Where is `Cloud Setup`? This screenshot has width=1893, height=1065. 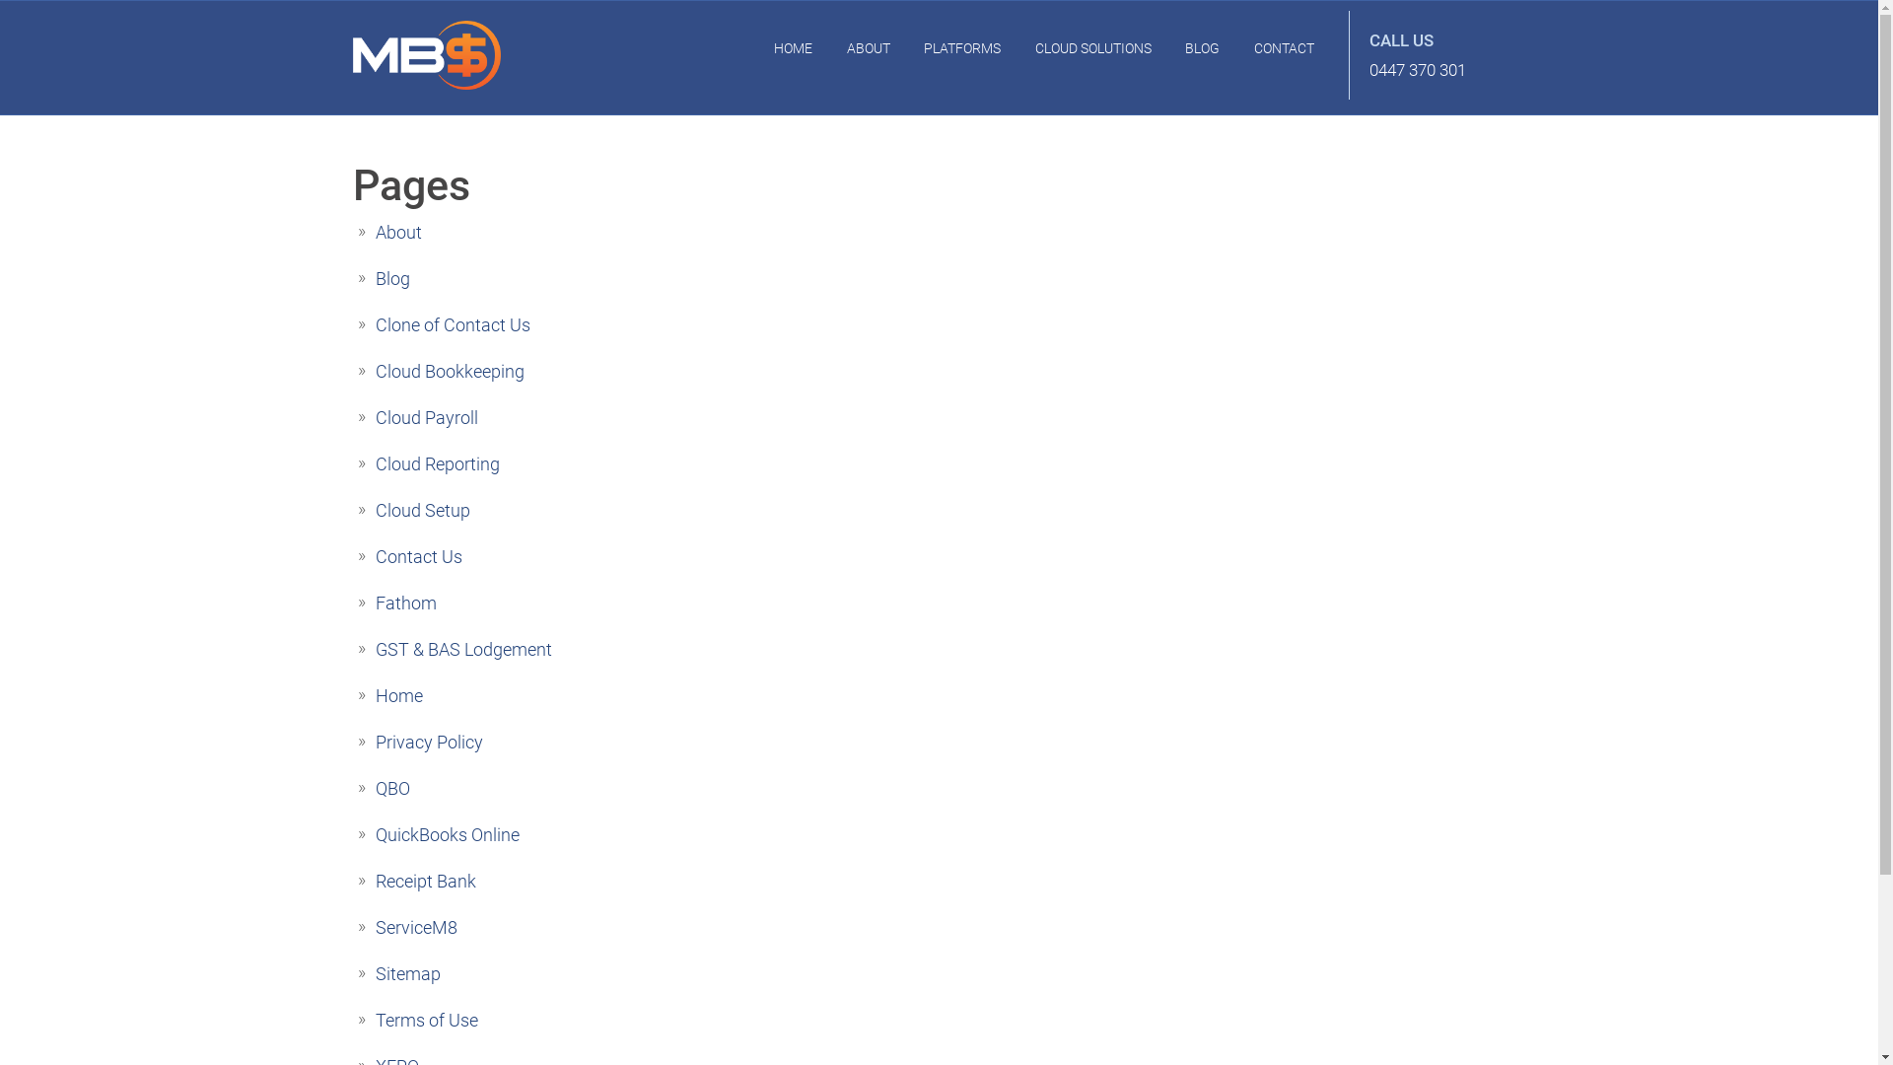
Cloud Setup is located at coordinates (422, 511).